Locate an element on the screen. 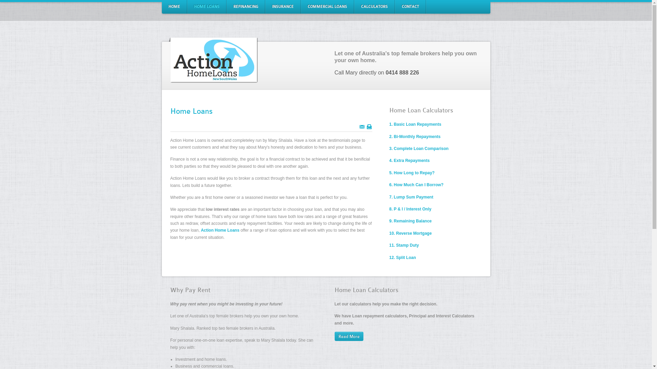 This screenshot has height=369, width=657. 8. P & I / Interest Only is located at coordinates (411, 209).